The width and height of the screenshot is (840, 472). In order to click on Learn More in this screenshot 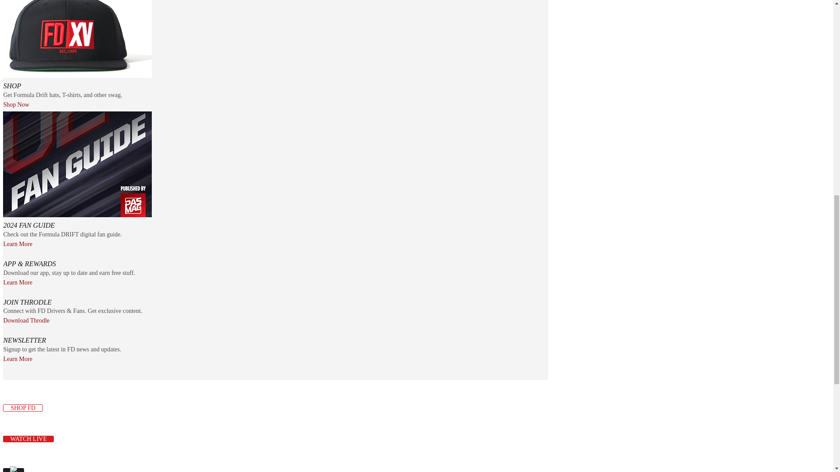, I will do `click(17, 244)`.